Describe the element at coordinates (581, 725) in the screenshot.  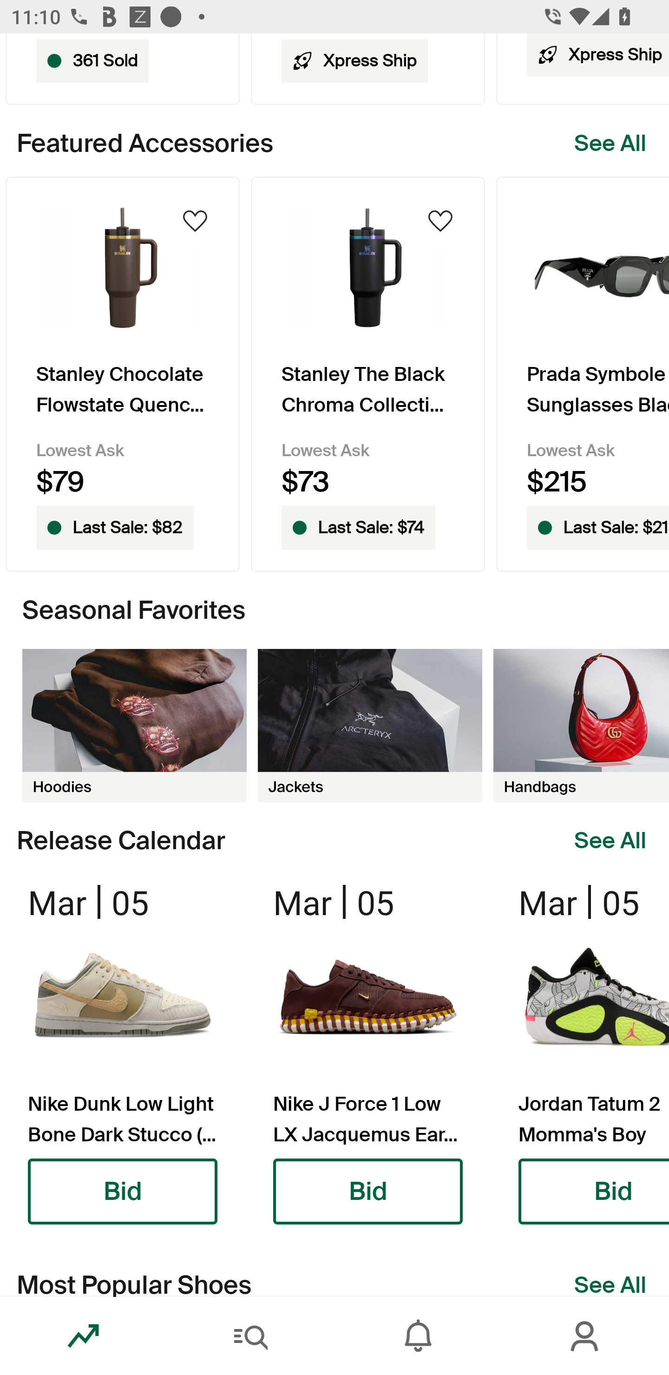
I see `handbags.jpg` at that location.